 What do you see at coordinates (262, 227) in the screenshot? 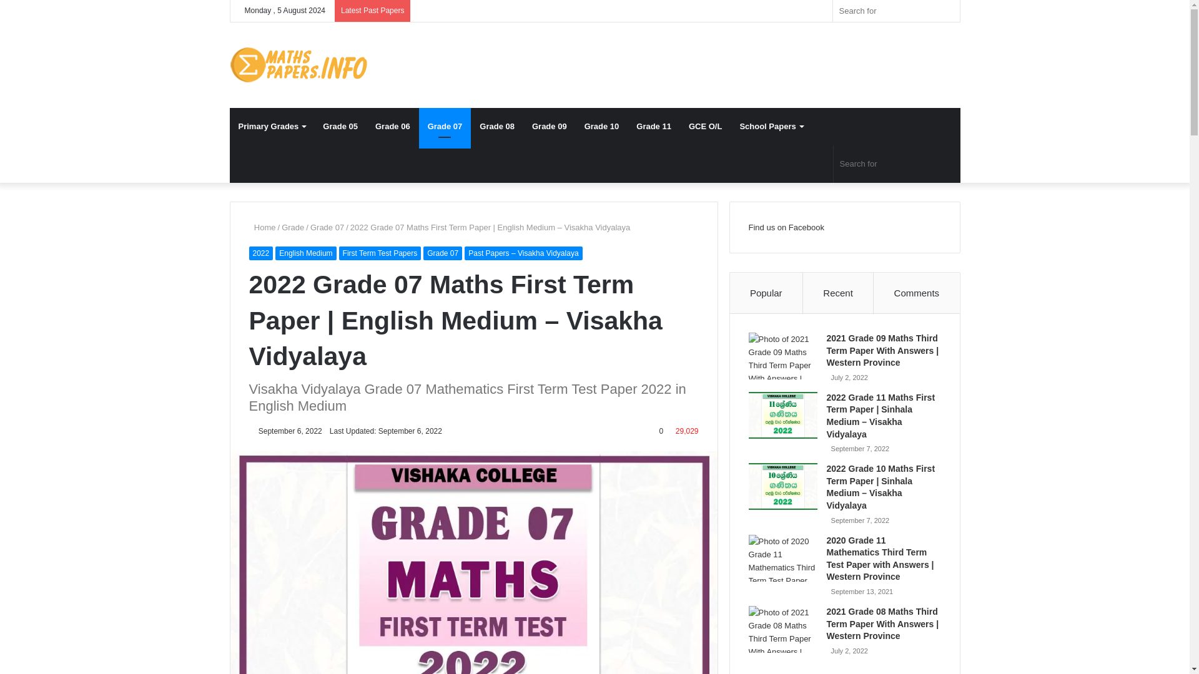
I see `Home` at bounding box center [262, 227].